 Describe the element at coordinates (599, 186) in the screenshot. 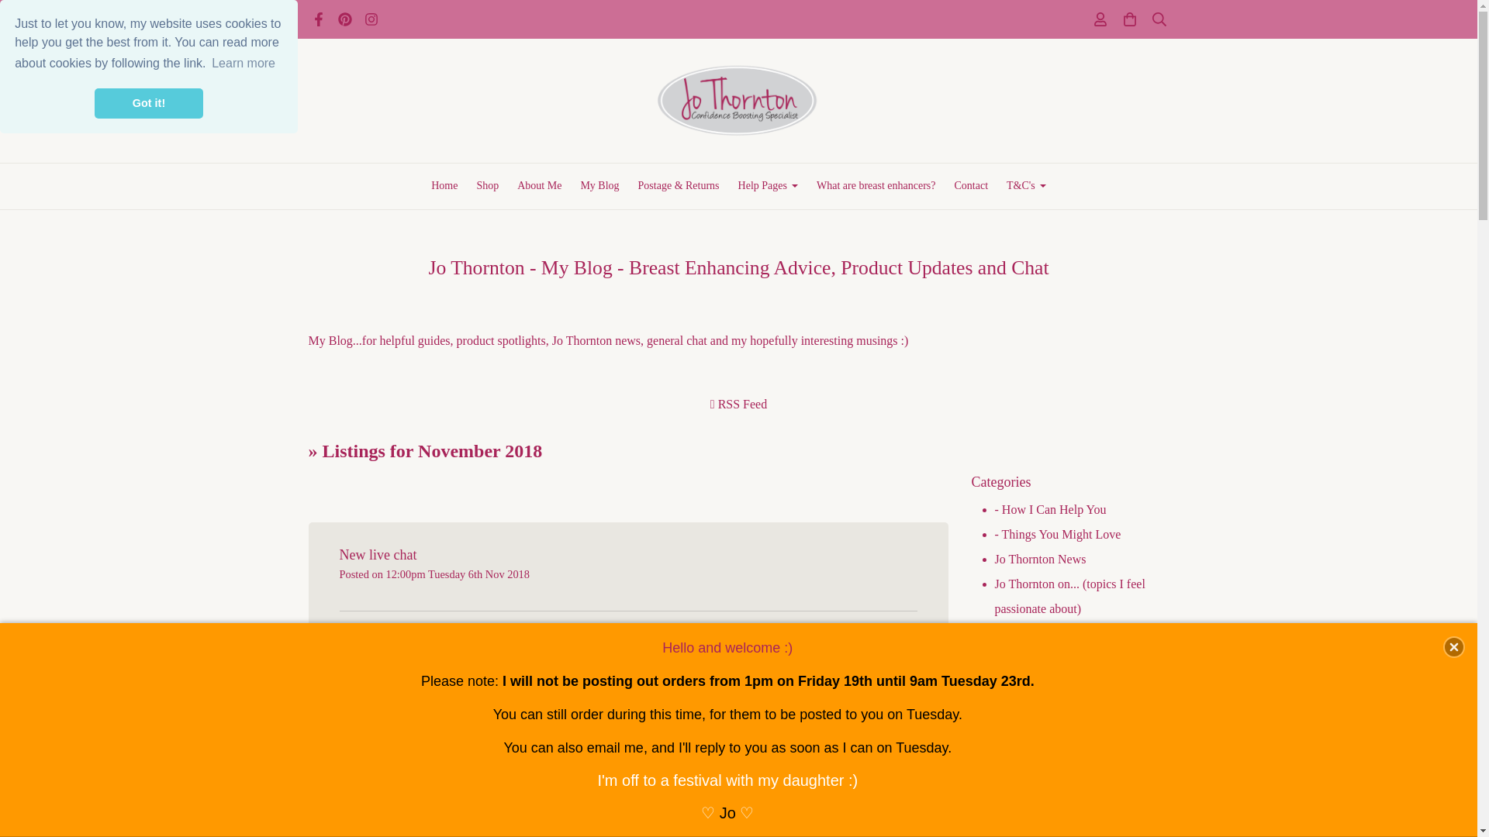

I see `My Blog` at that location.